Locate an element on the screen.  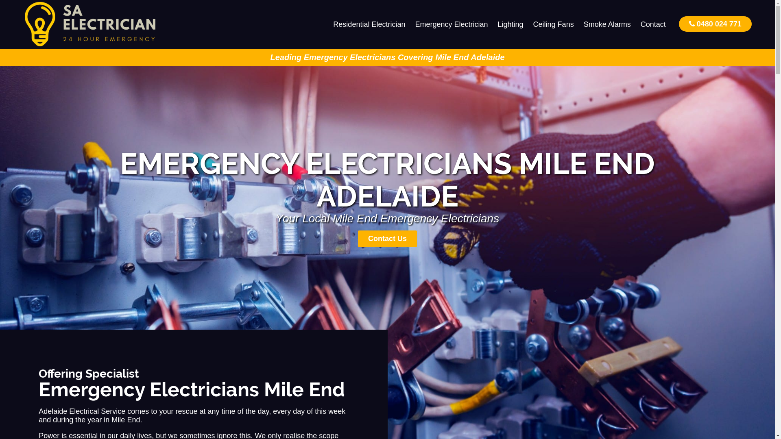
Emergency Electrician is located at coordinates (452, 24).